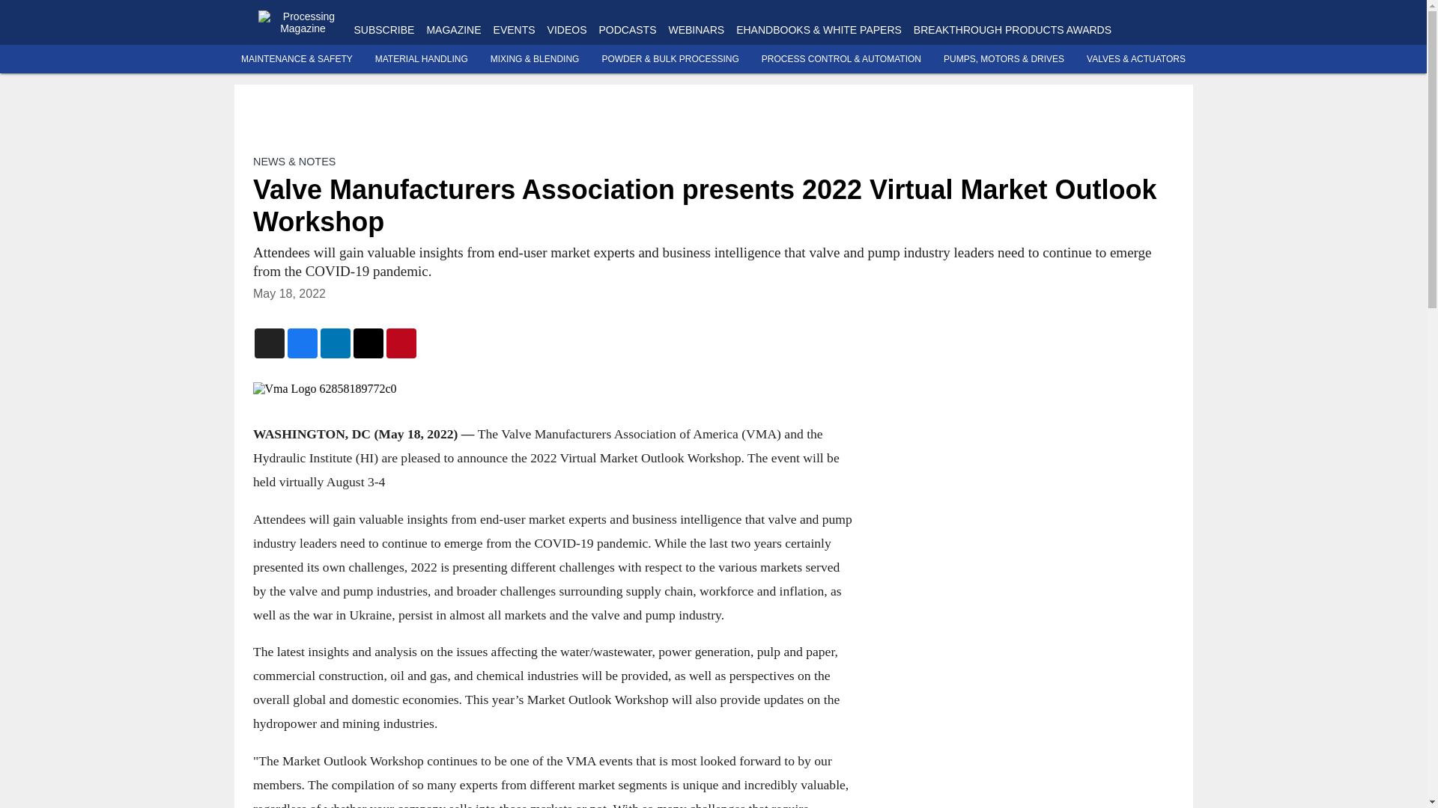 The width and height of the screenshot is (1438, 808). Describe the element at coordinates (452, 30) in the screenshot. I see `MAGAZINE` at that location.